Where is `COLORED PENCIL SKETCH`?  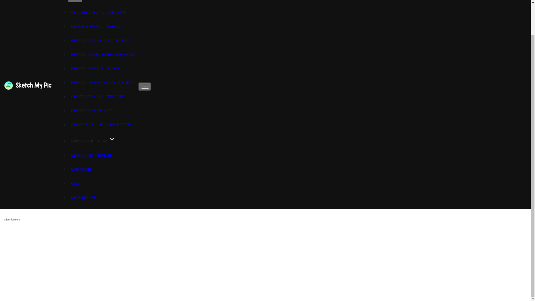
COLORED PENCIL SKETCH is located at coordinates (99, 12).